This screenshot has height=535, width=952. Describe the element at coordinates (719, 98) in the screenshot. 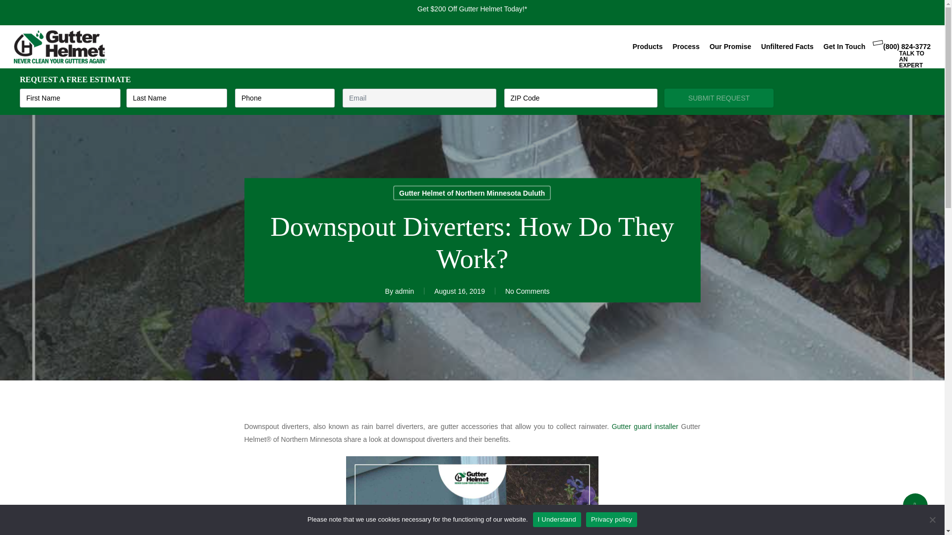

I see `SUBMIT REQUEST` at that location.